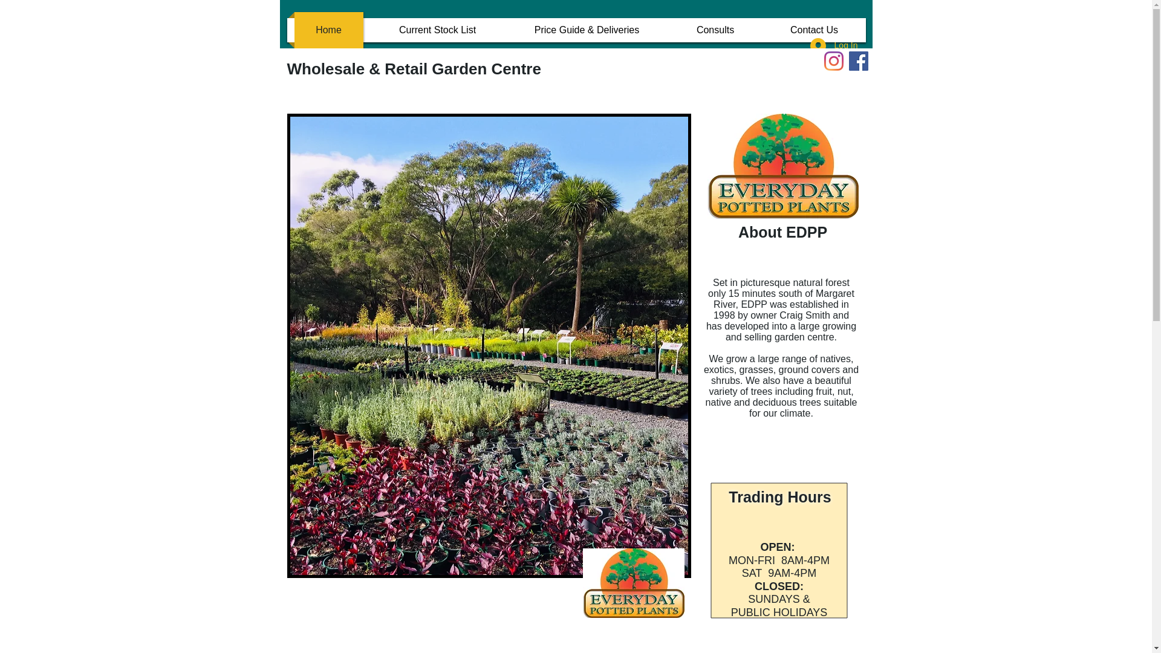  What do you see at coordinates (328, 30) in the screenshot?
I see `Home` at bounding box center [328, 30].